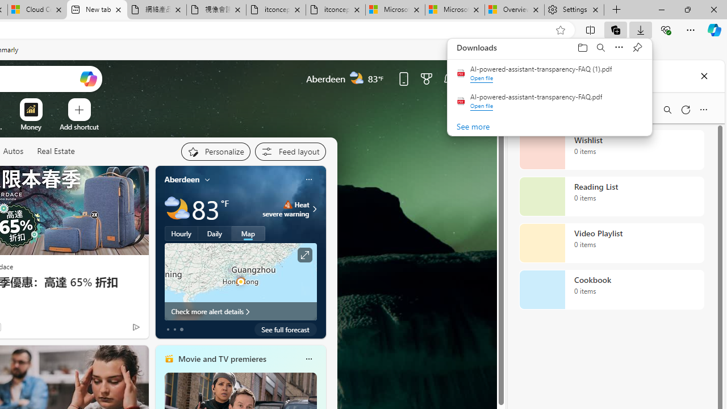 This screenshot has width=727, height=409. I want to click on Daily, so click(215, 233).